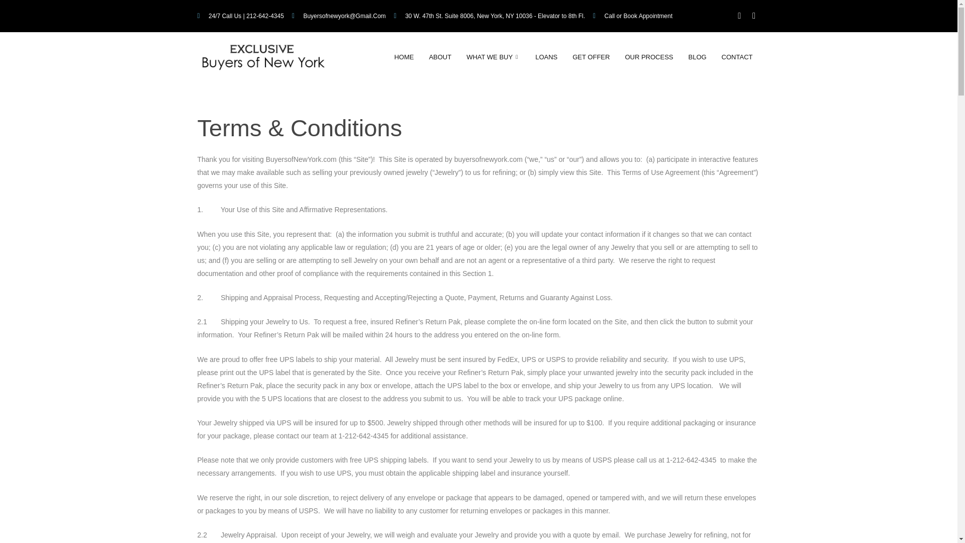 This screenshot has height=543, width=965. I want to click on GET OFFER, so click(591, 57).